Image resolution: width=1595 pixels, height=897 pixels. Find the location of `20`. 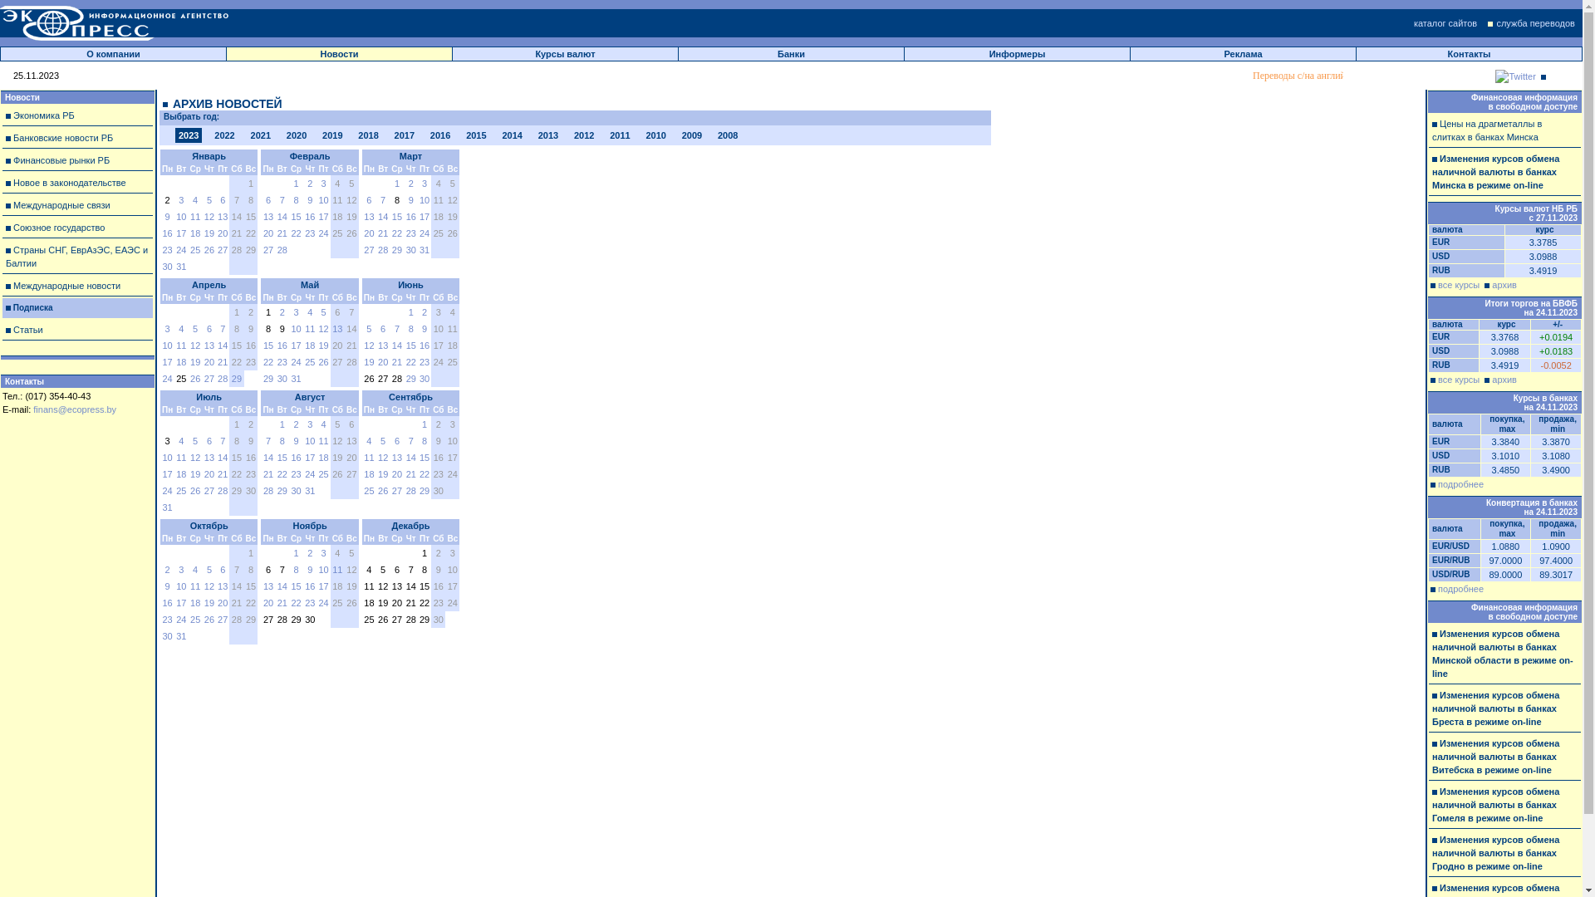

20 is located at coordinates (223, 233).